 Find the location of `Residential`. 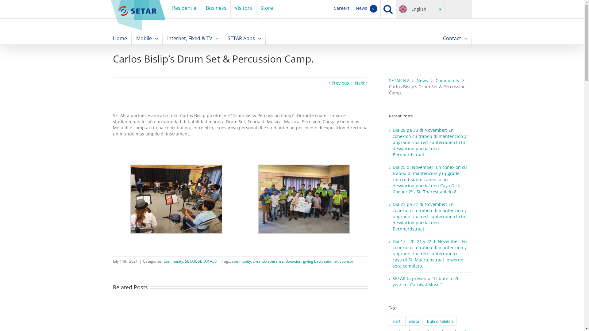

Residential is located at coordinates (185, 9).